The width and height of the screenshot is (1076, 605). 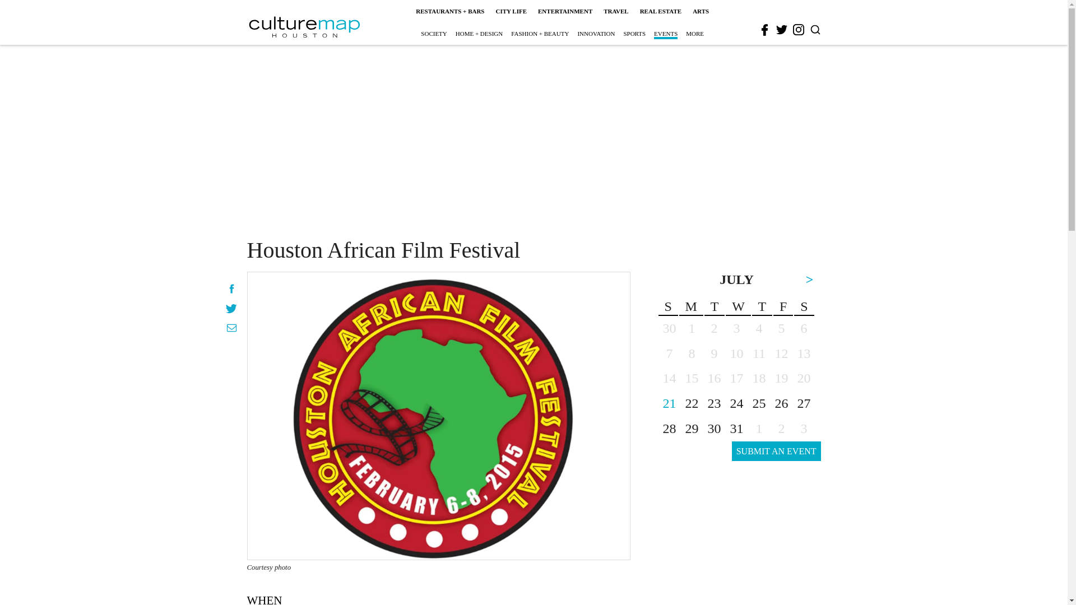 I want to click on 3rd party ad content, so click(x=736, y=553).